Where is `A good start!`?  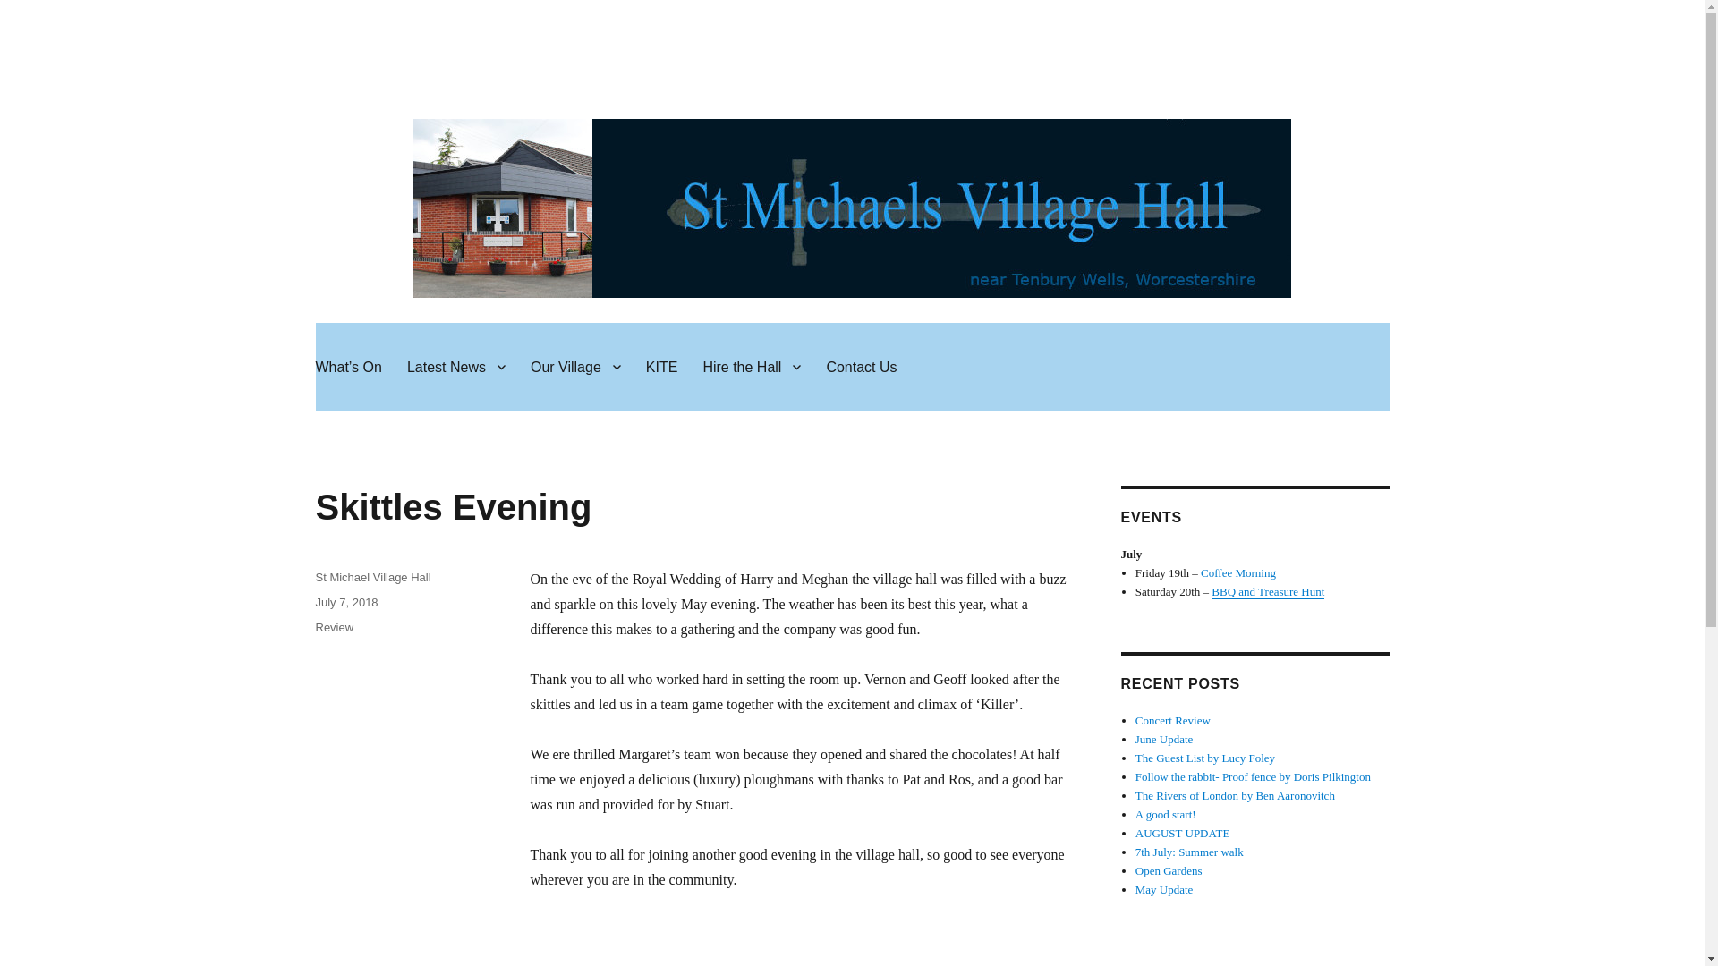 A good start! is located at coordinates (1165, 814).